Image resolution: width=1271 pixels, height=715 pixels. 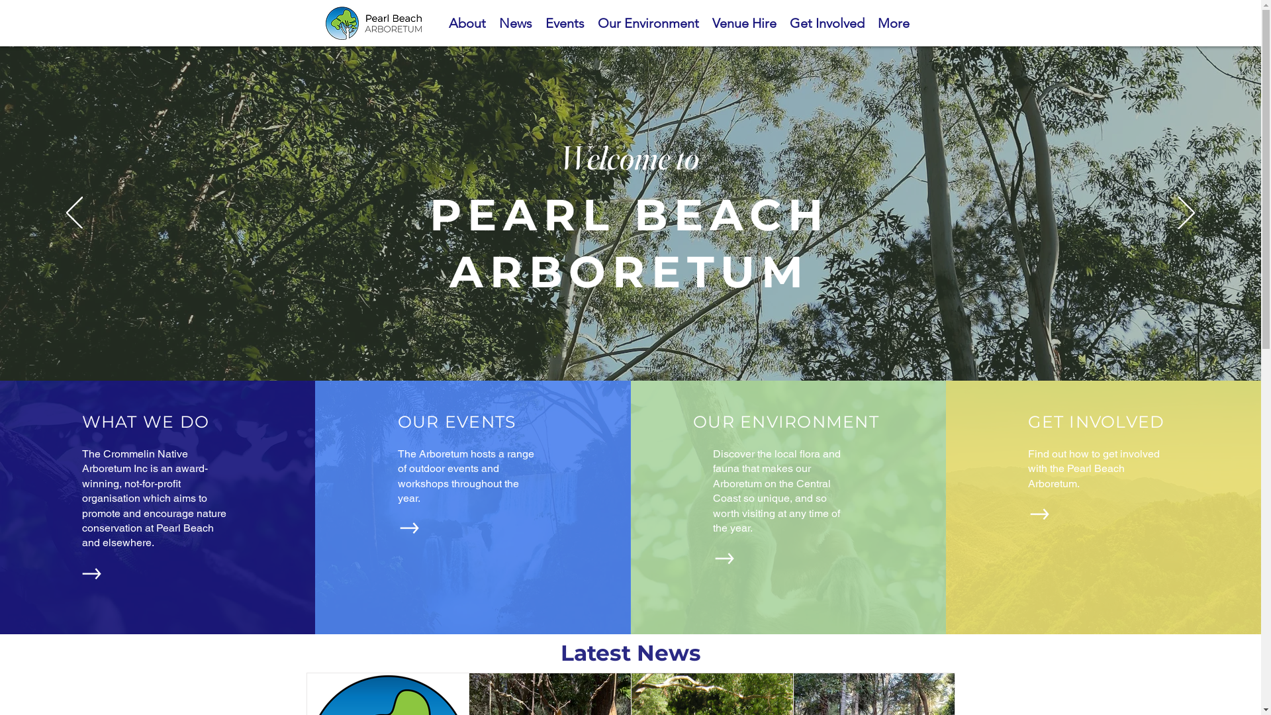 What do you see at coordinates (647, 23) in the screenshot?
I see `Our Environment` at bounding box center [647, 23].